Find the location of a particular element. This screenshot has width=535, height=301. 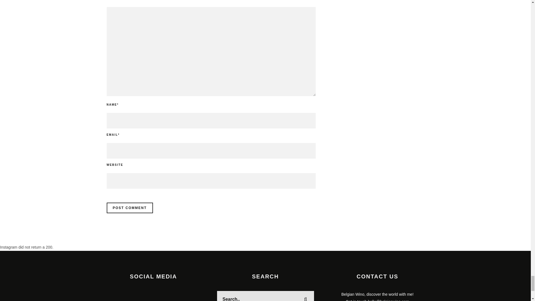

Post Comment is located at coordinates (129, 208).